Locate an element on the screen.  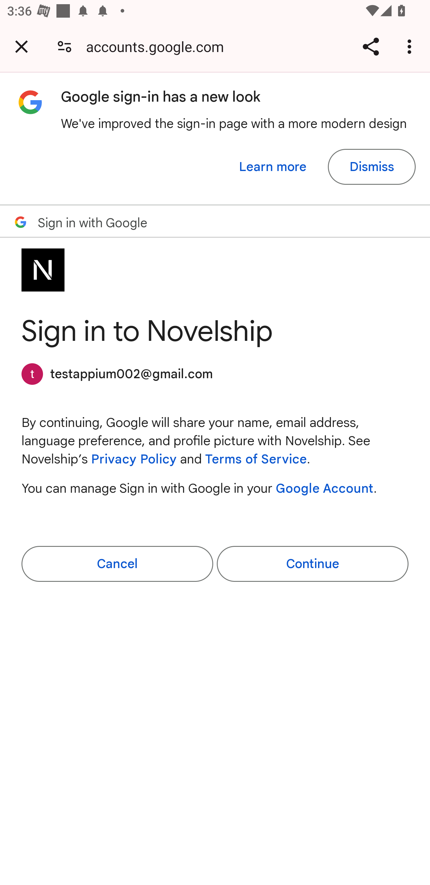
Share is located at coordinates (371, 46).